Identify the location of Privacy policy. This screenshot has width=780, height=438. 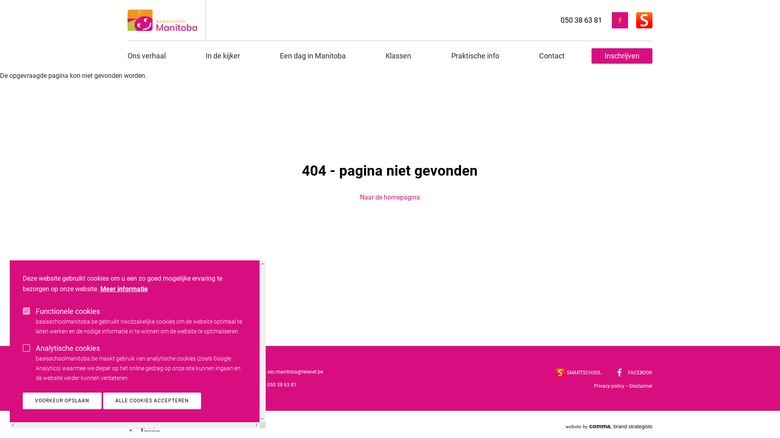
(609, 386).